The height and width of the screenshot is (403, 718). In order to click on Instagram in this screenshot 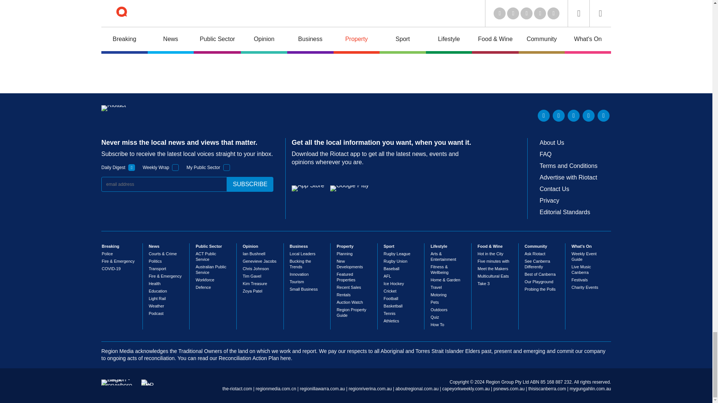, I will do `click(604, 116)`.